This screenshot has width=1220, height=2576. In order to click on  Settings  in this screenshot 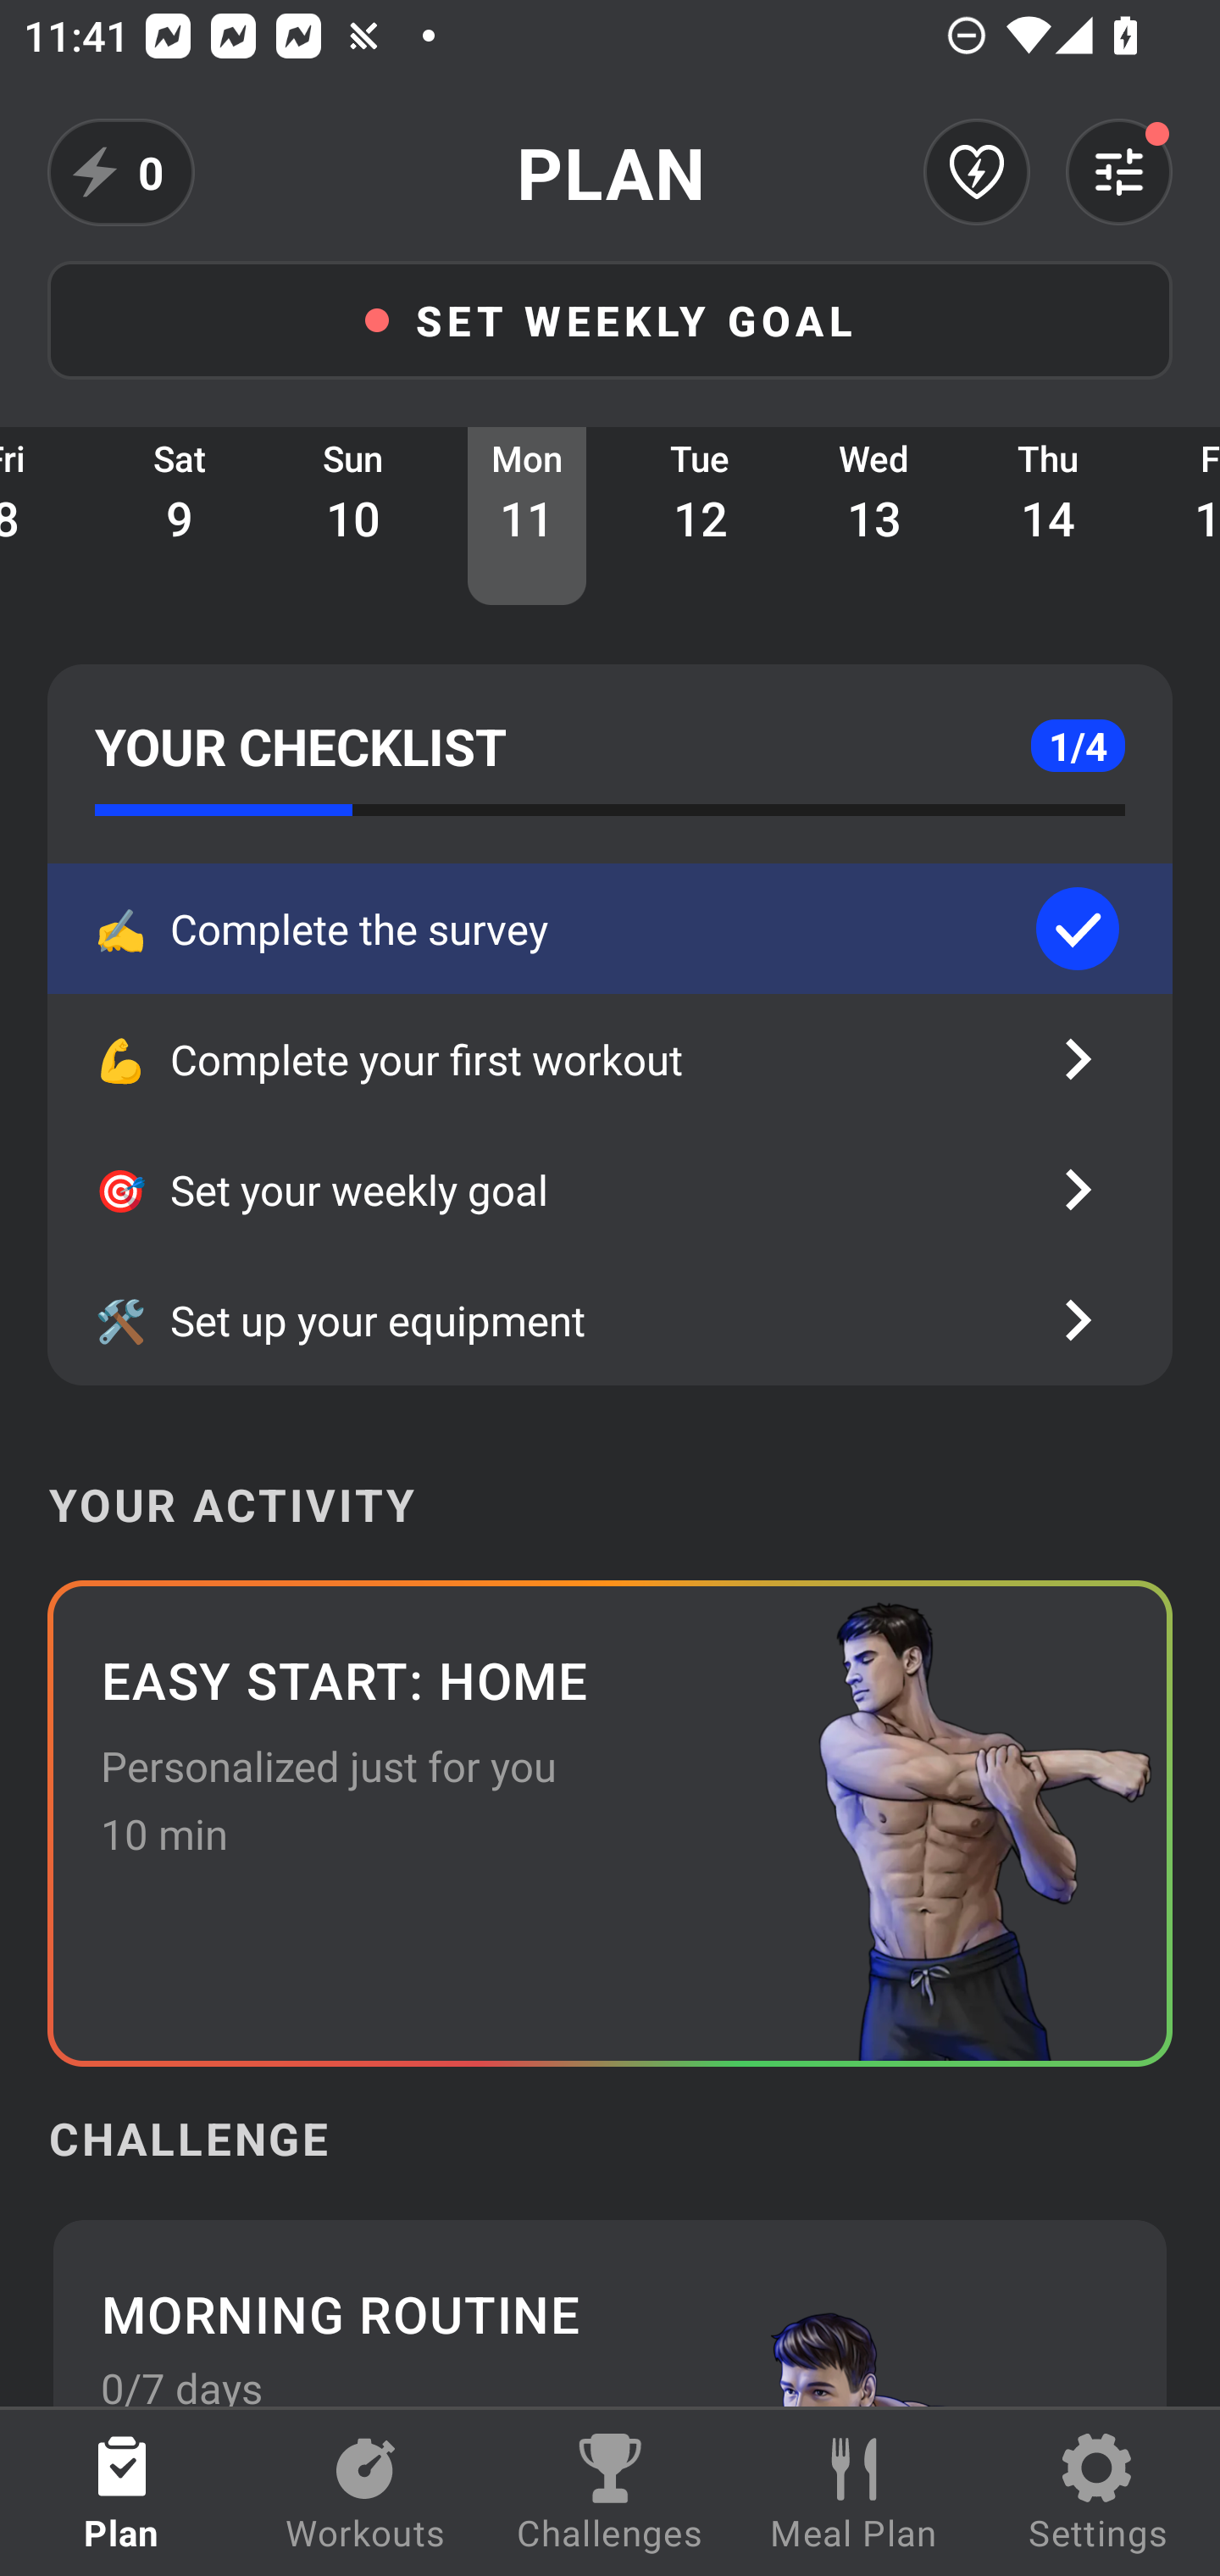, I will do `click(1098, 2493)`.